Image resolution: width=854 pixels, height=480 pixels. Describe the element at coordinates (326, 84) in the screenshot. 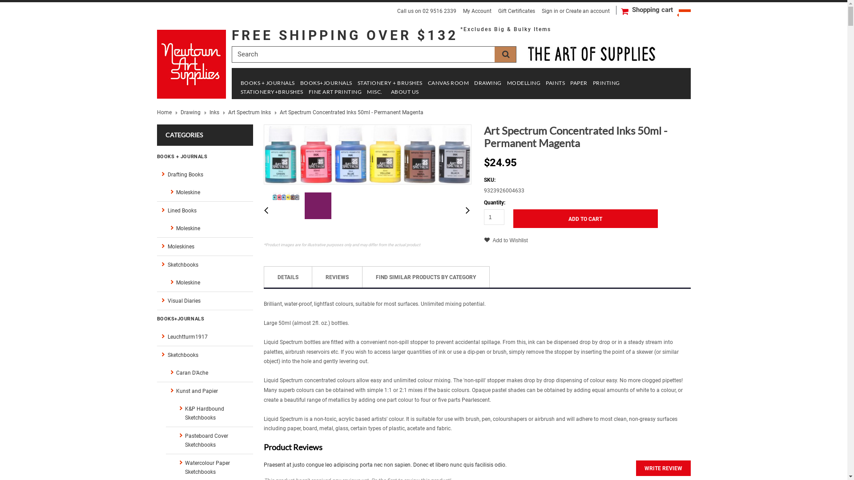

I see `BOOKS+JOURNALS` at that location.